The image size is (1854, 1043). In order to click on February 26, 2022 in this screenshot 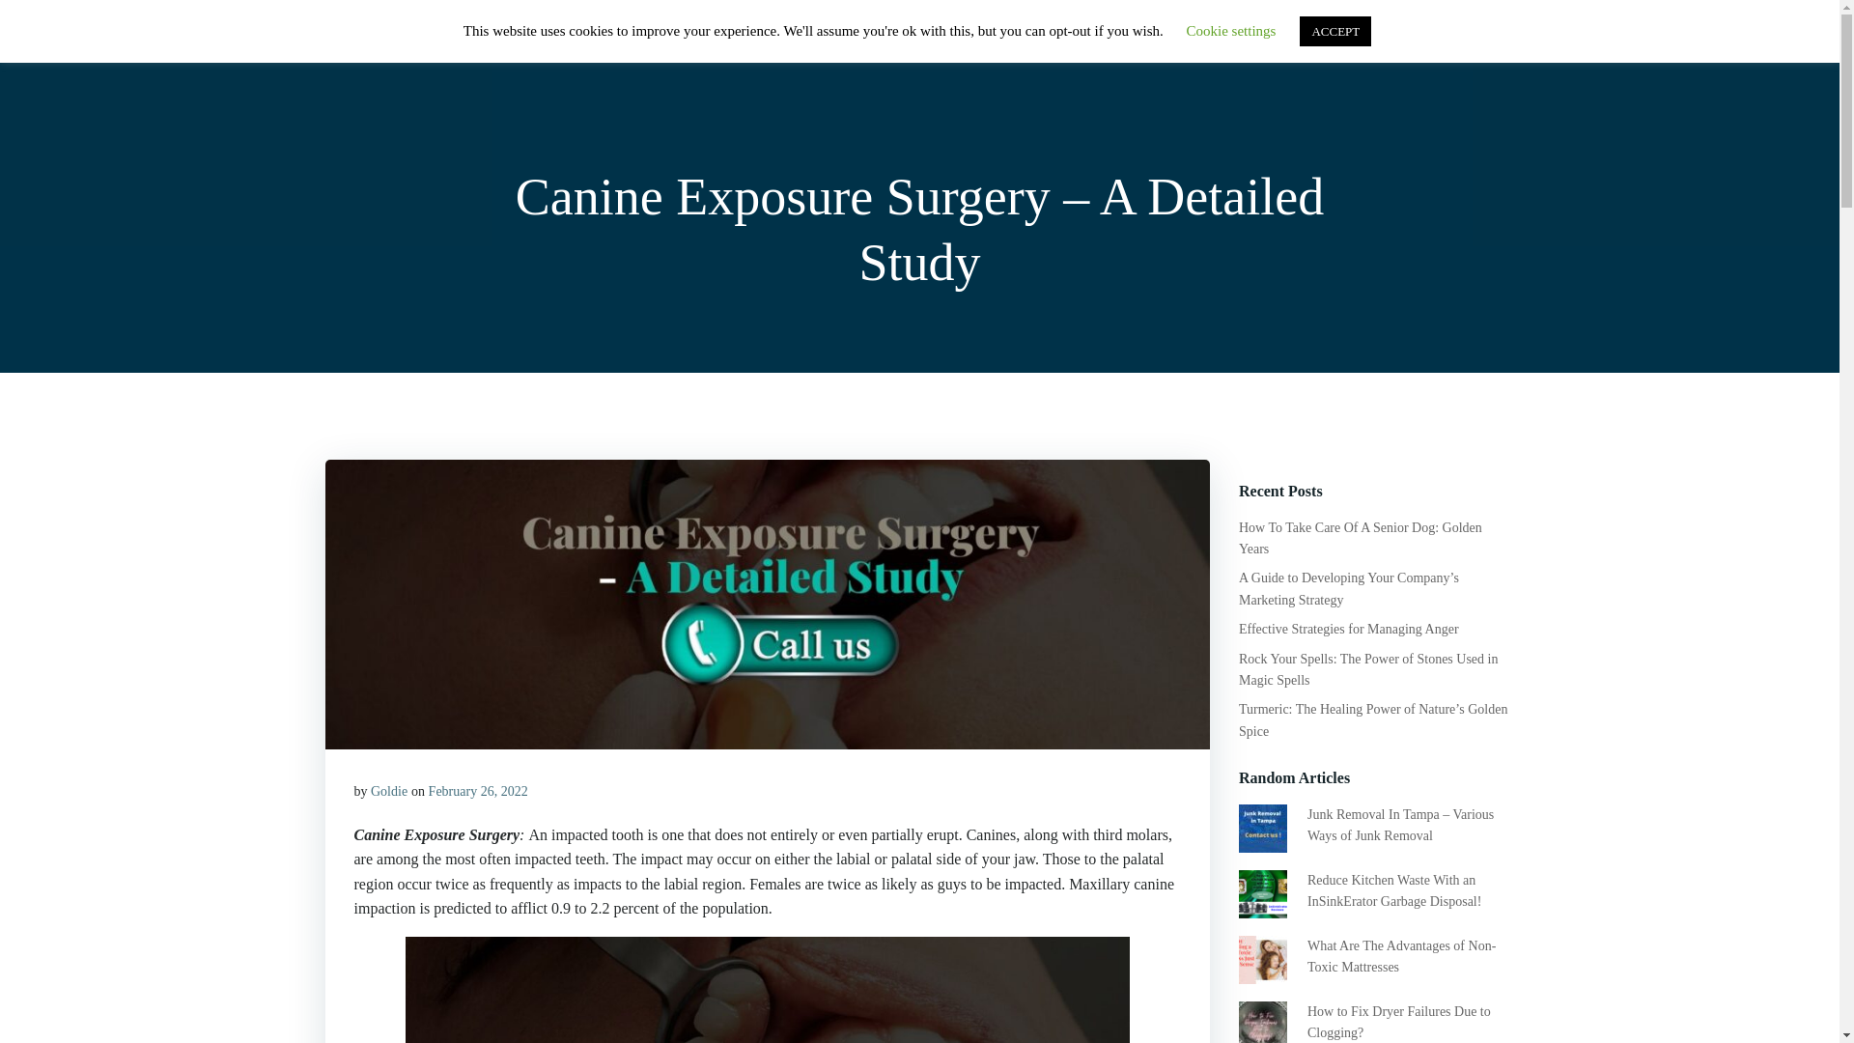, I will do `click(478, 792)`.